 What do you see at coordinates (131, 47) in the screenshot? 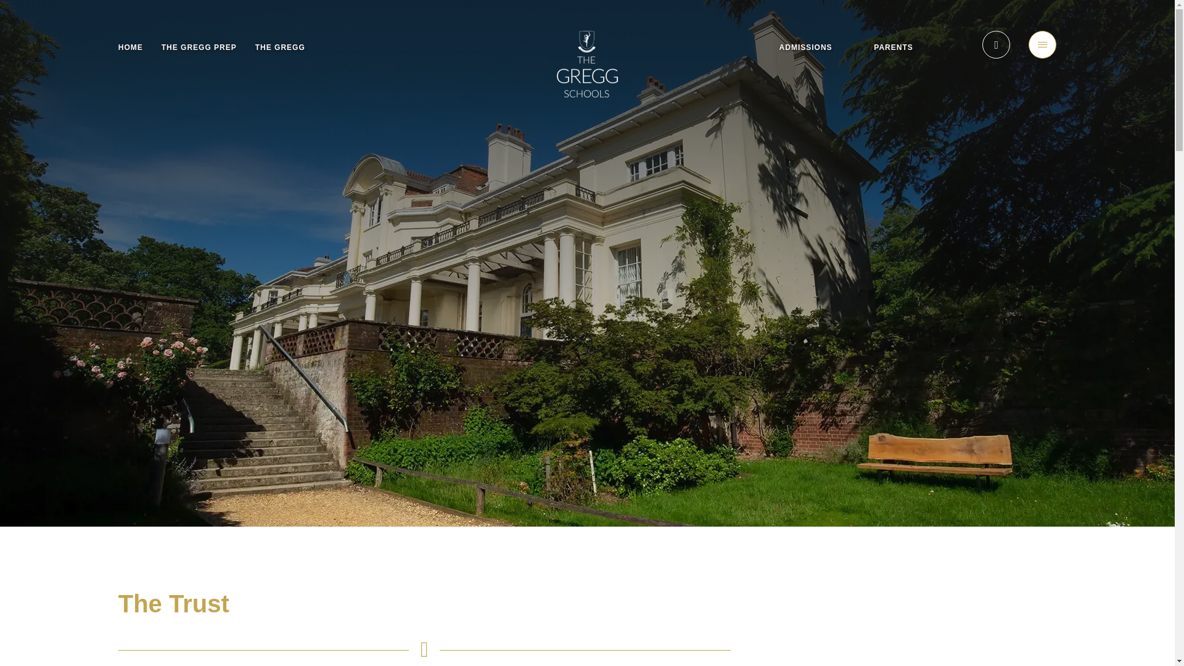
I see `HOME` at bounding box center [131, 47].